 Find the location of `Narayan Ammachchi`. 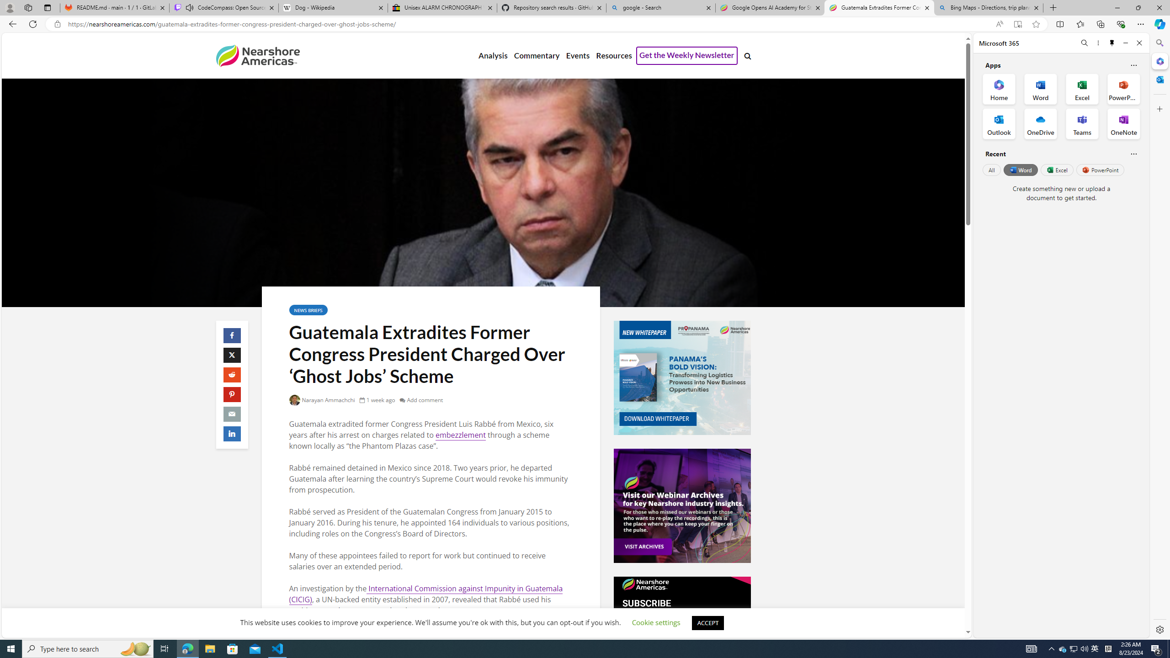

Narayan Ammachchi is located at coordinates (322, 400).